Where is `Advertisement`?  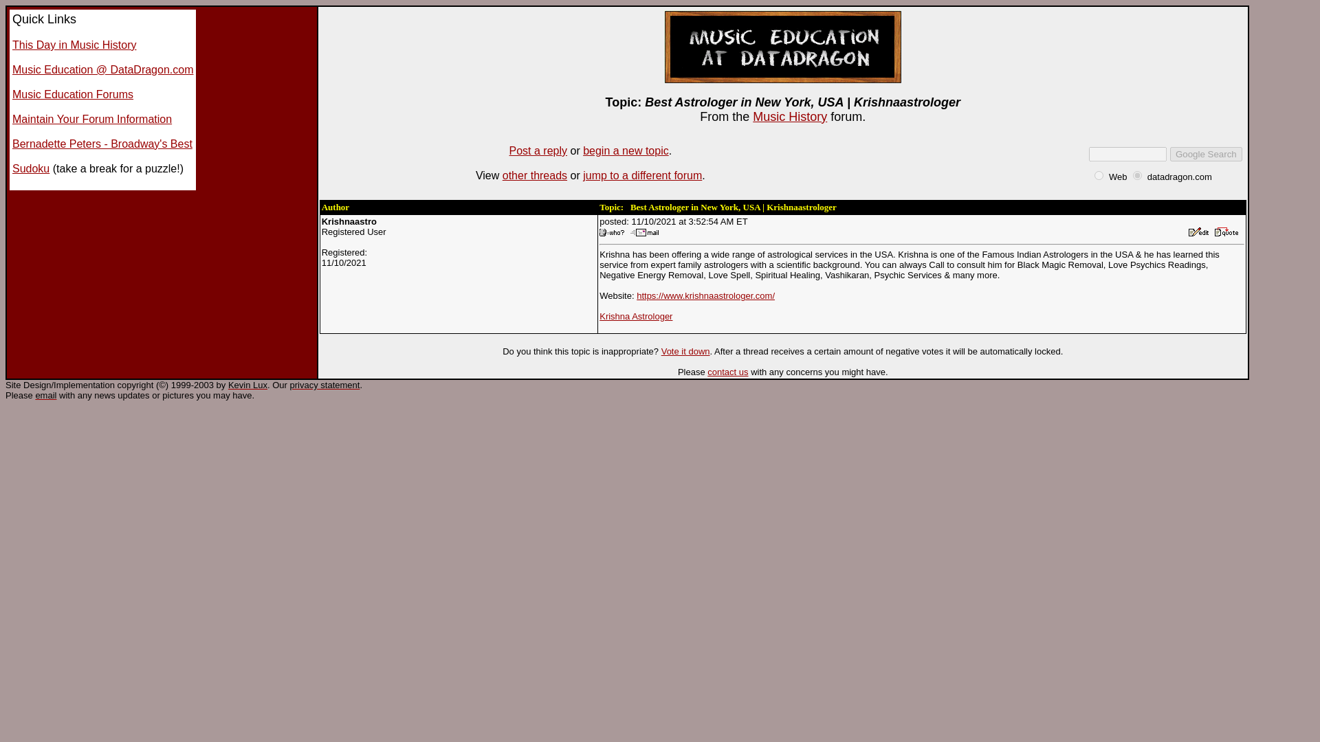
Advertisement is located at coordinates (660, 433).